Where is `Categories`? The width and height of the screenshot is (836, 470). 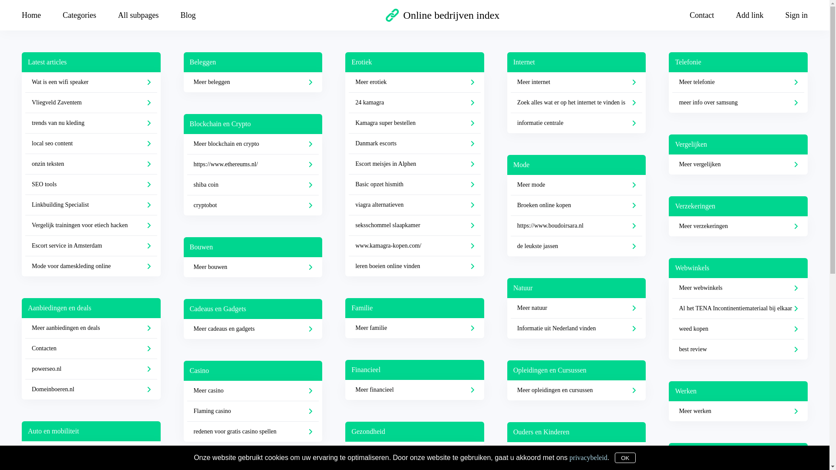 Categories is located at coordinates (79, 15).